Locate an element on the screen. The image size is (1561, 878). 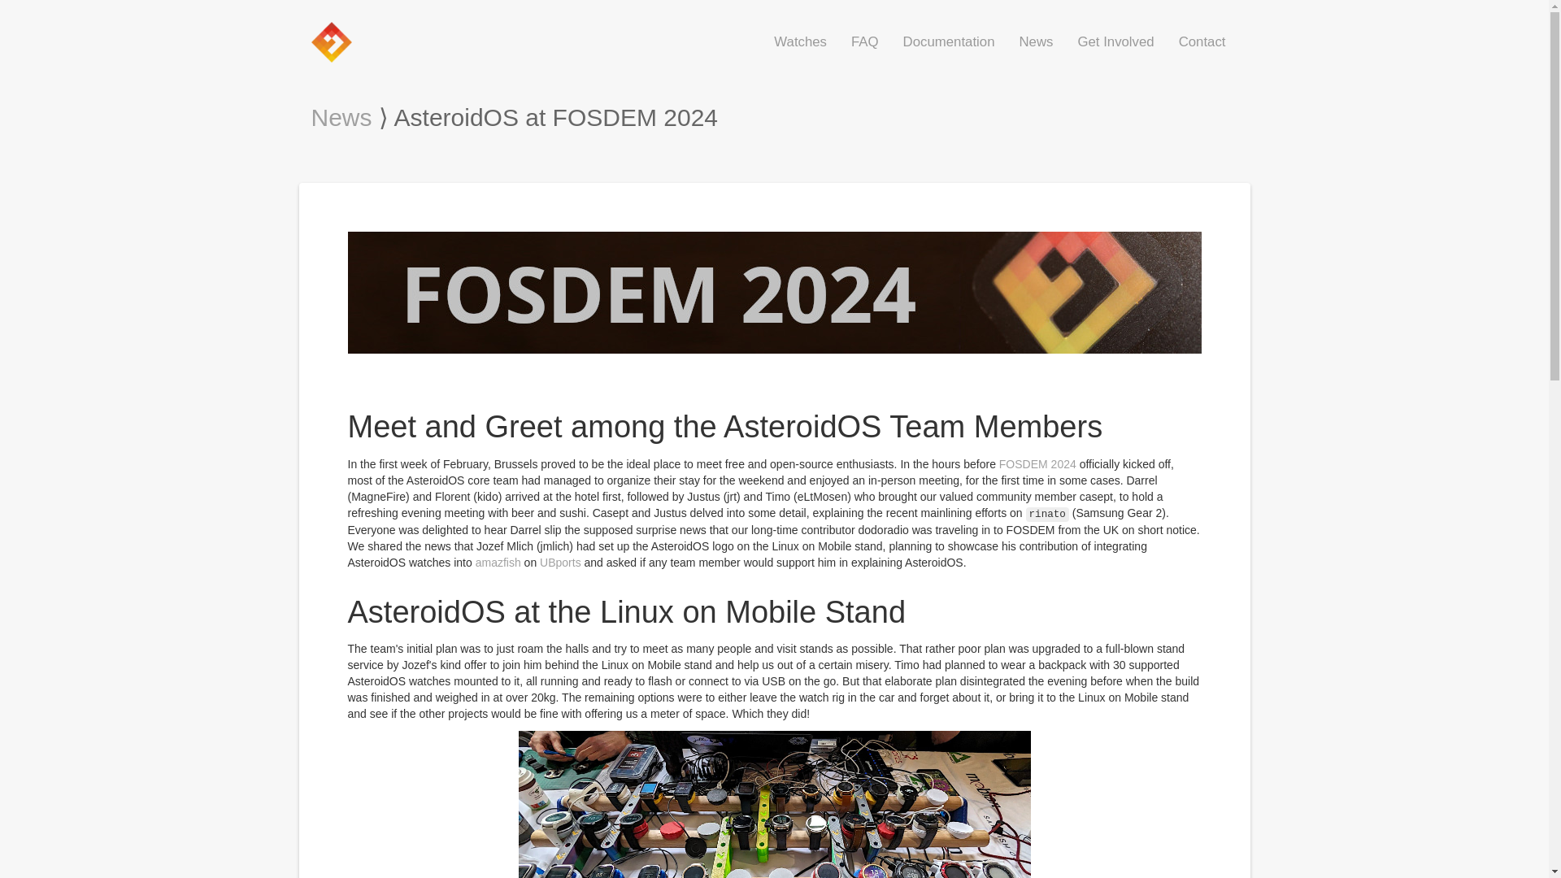
UBports is located at coordinates (560, 562).